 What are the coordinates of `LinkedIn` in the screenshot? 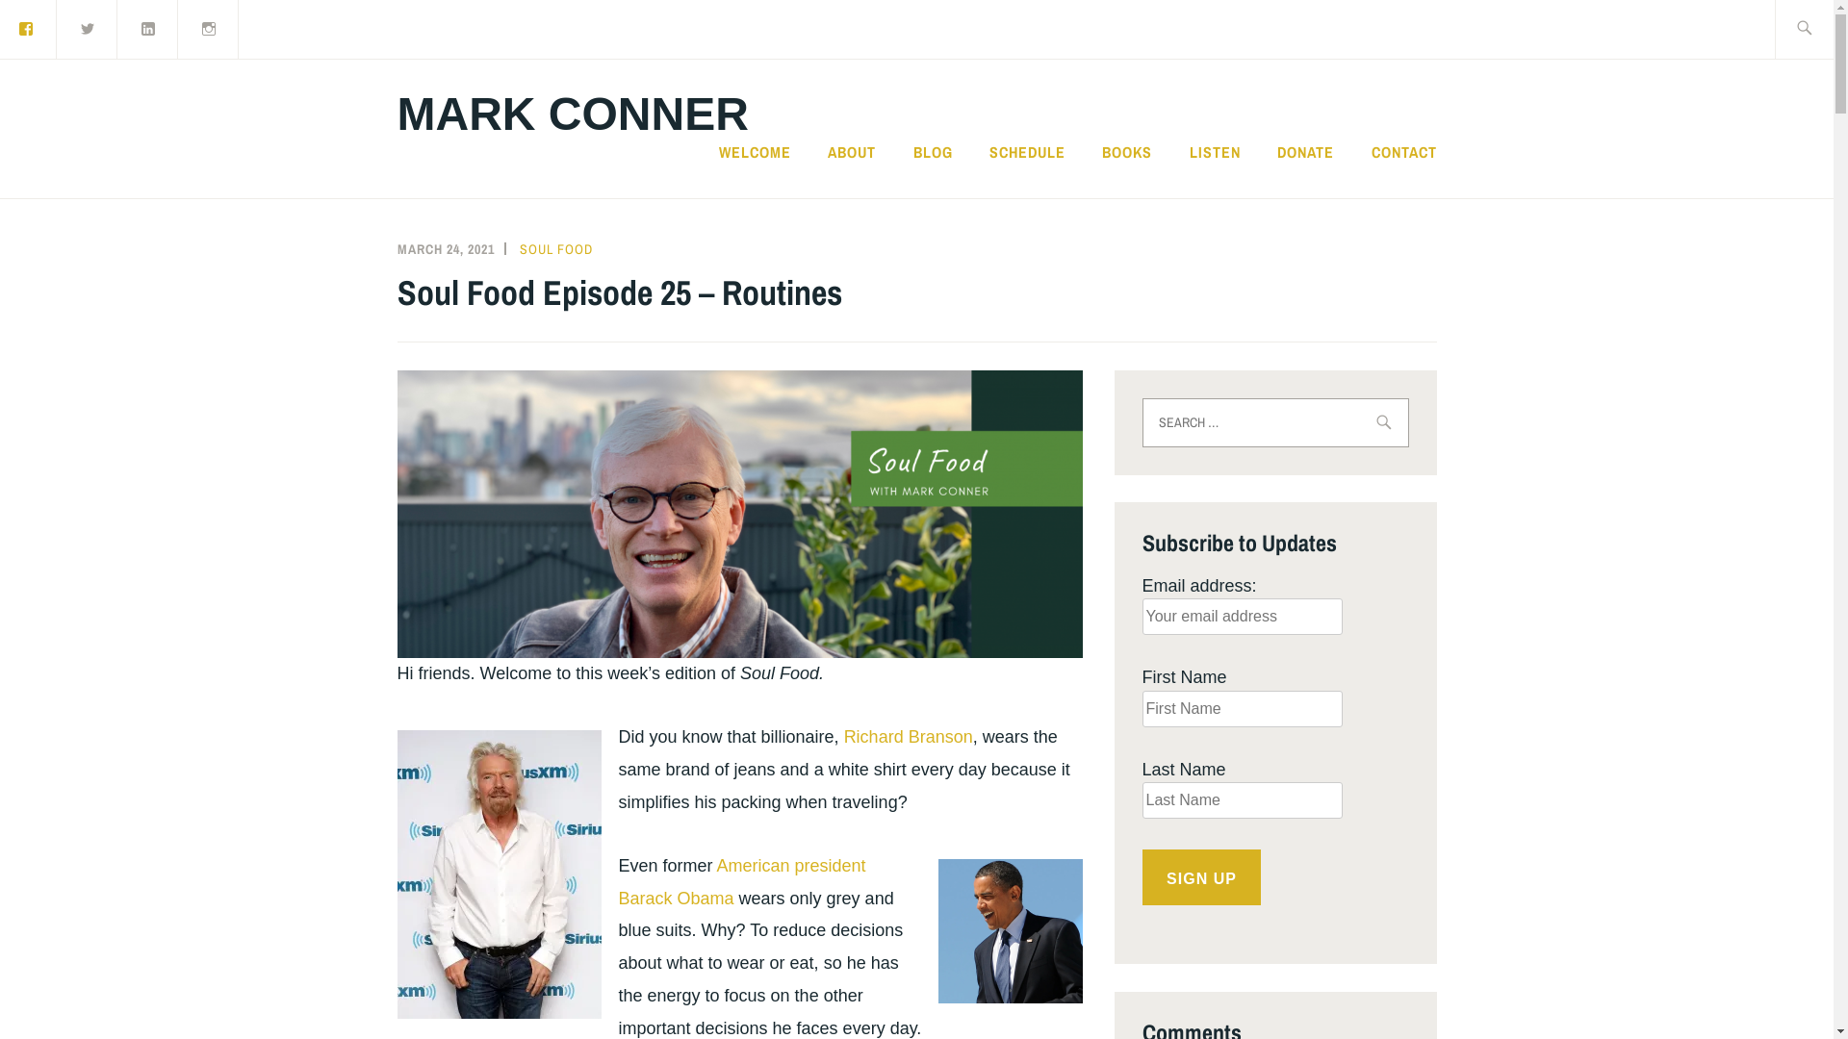 It's located at (148, 29).